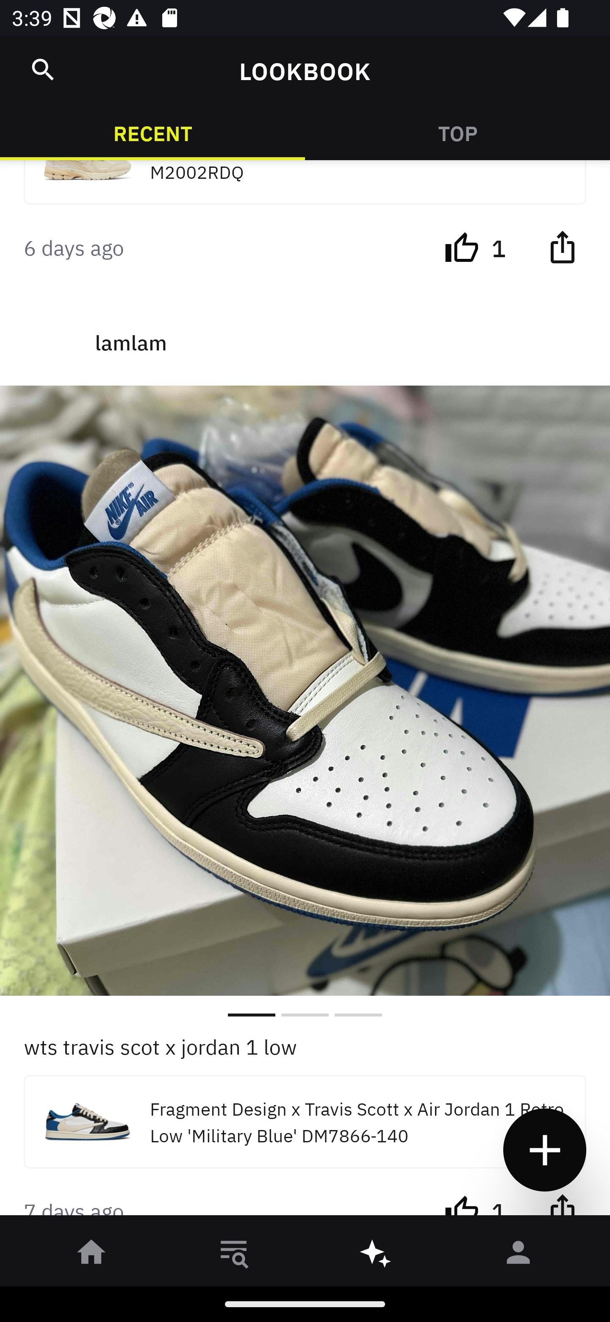 The image size is (610, 1322). What do you see at coordinates (91, 1255) in the screenshot?
I see `󰋜` at bounding box center [91, 1255].